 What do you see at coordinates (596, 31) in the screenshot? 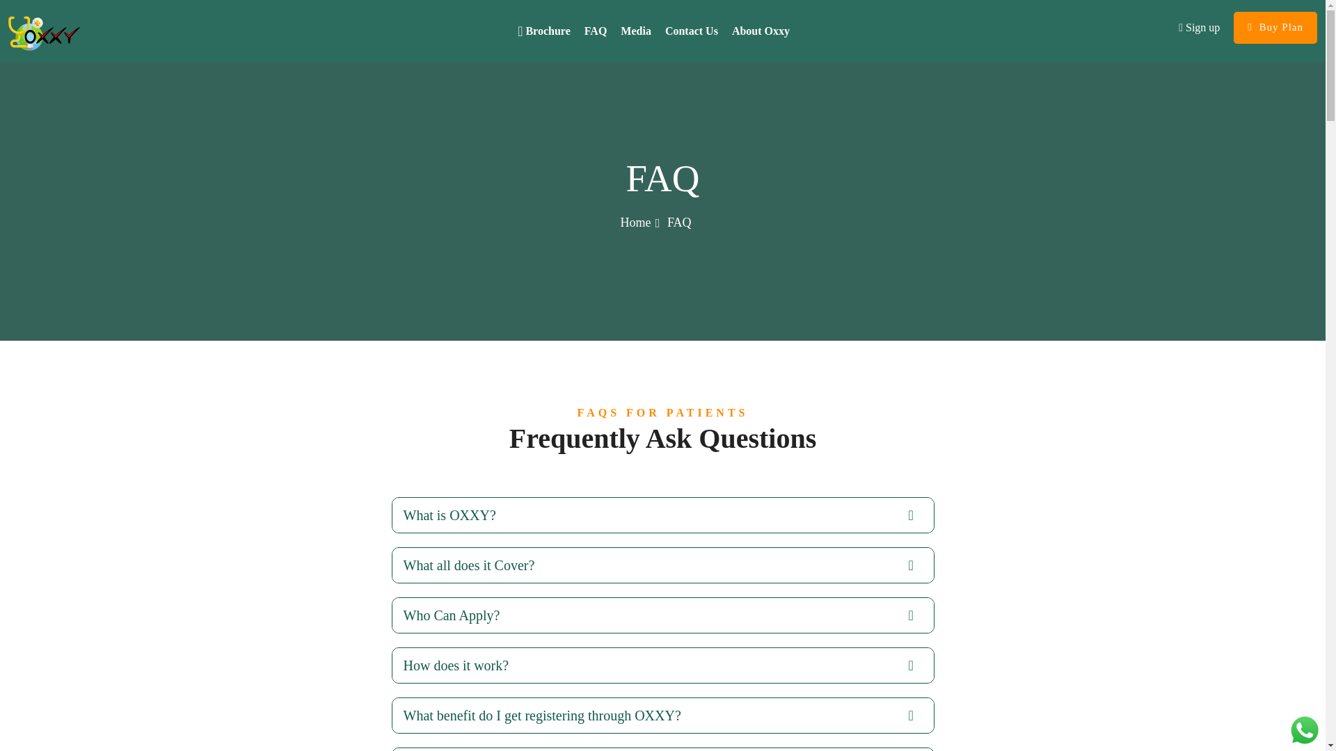
I see `FAQ` at bounding box center [596, 31].